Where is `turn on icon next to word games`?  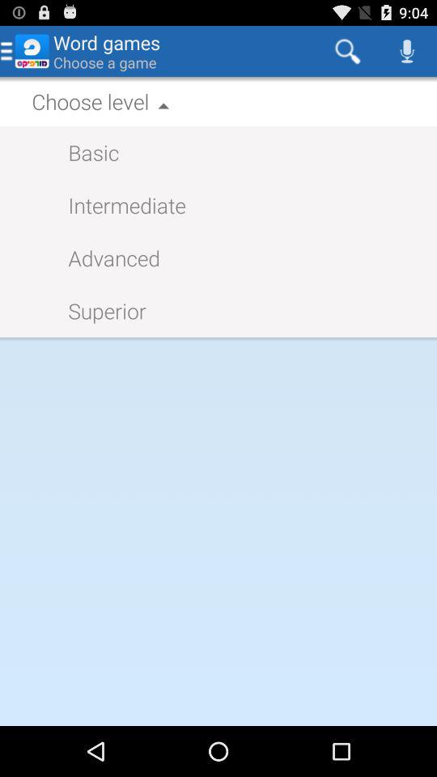
turn on icon next to word games is located at coordinates (348, 50).